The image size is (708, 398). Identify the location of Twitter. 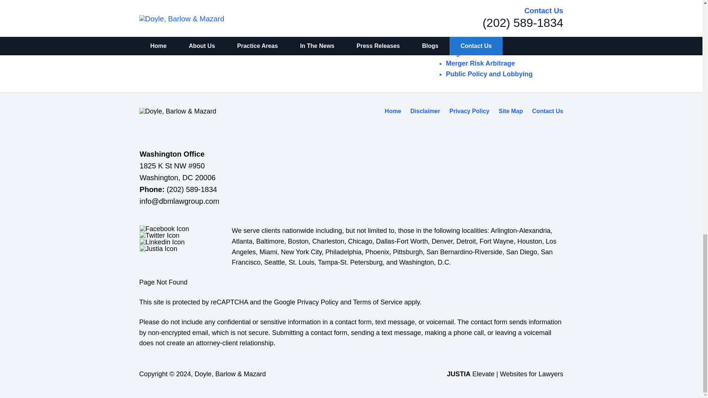
(159, 235).